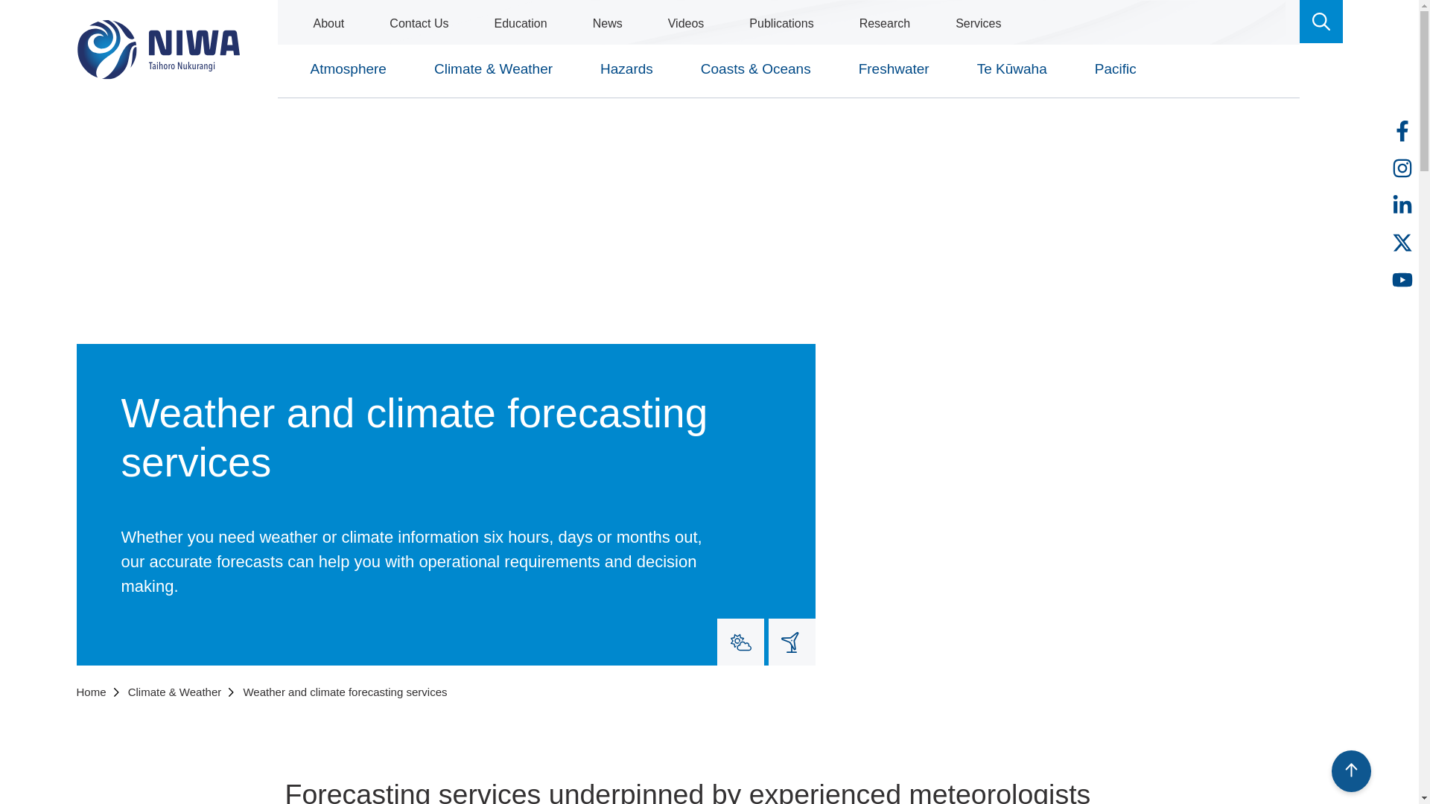 Image resolution: width=1430 pixels, height=804 pixels. Describe the element at coordinates (158, 49) in the screenshot. I see `Go to the Homepage` at that location.